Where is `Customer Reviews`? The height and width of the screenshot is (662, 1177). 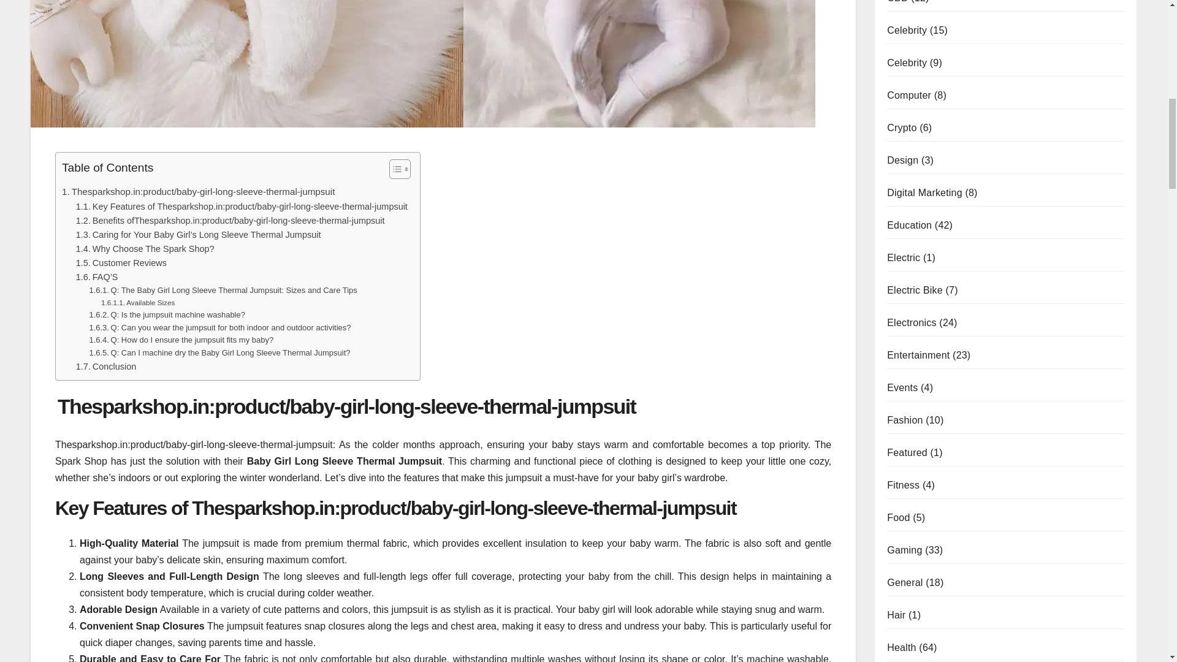 Customer Reviews is located at coordinates (121, 262).